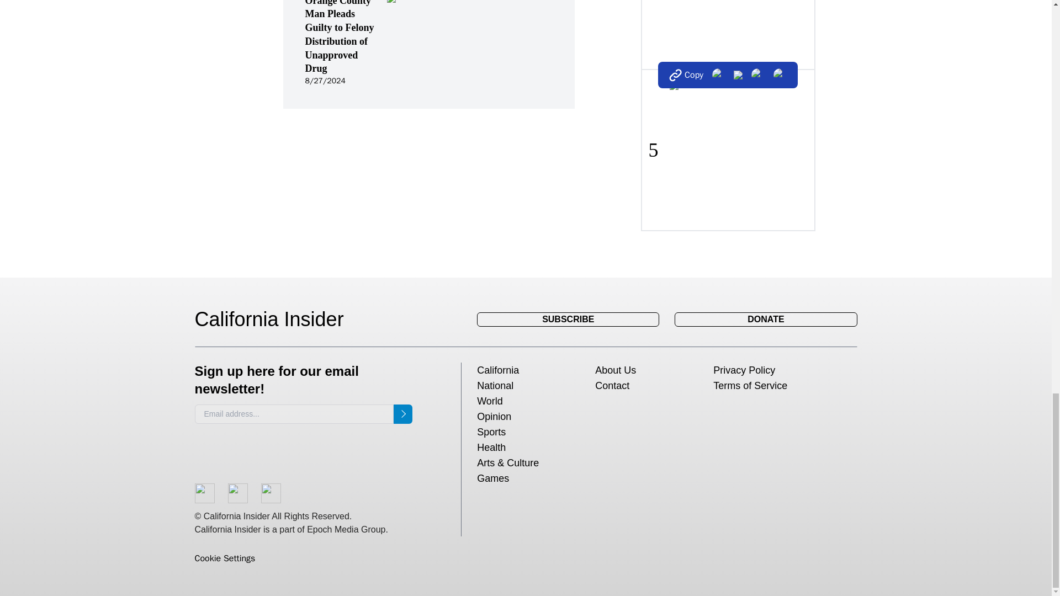 Image resolution: width=1060 pixels, height=596 pixels. Describe the element at coordinates (491, 447) in the screenshot. I see `Health` at that location.